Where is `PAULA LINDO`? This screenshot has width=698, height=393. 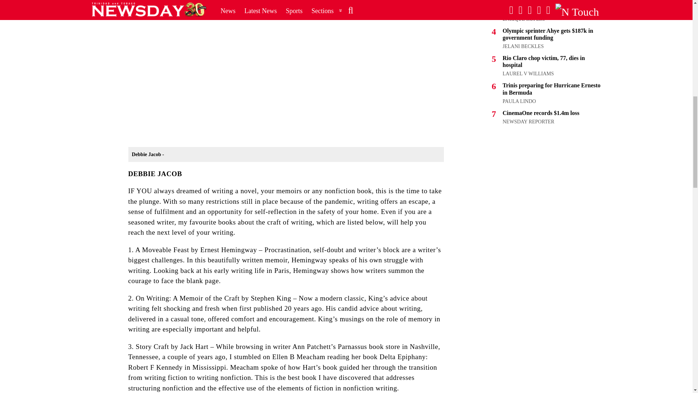
PAULA LINDO is located at coordinates (519, 101).